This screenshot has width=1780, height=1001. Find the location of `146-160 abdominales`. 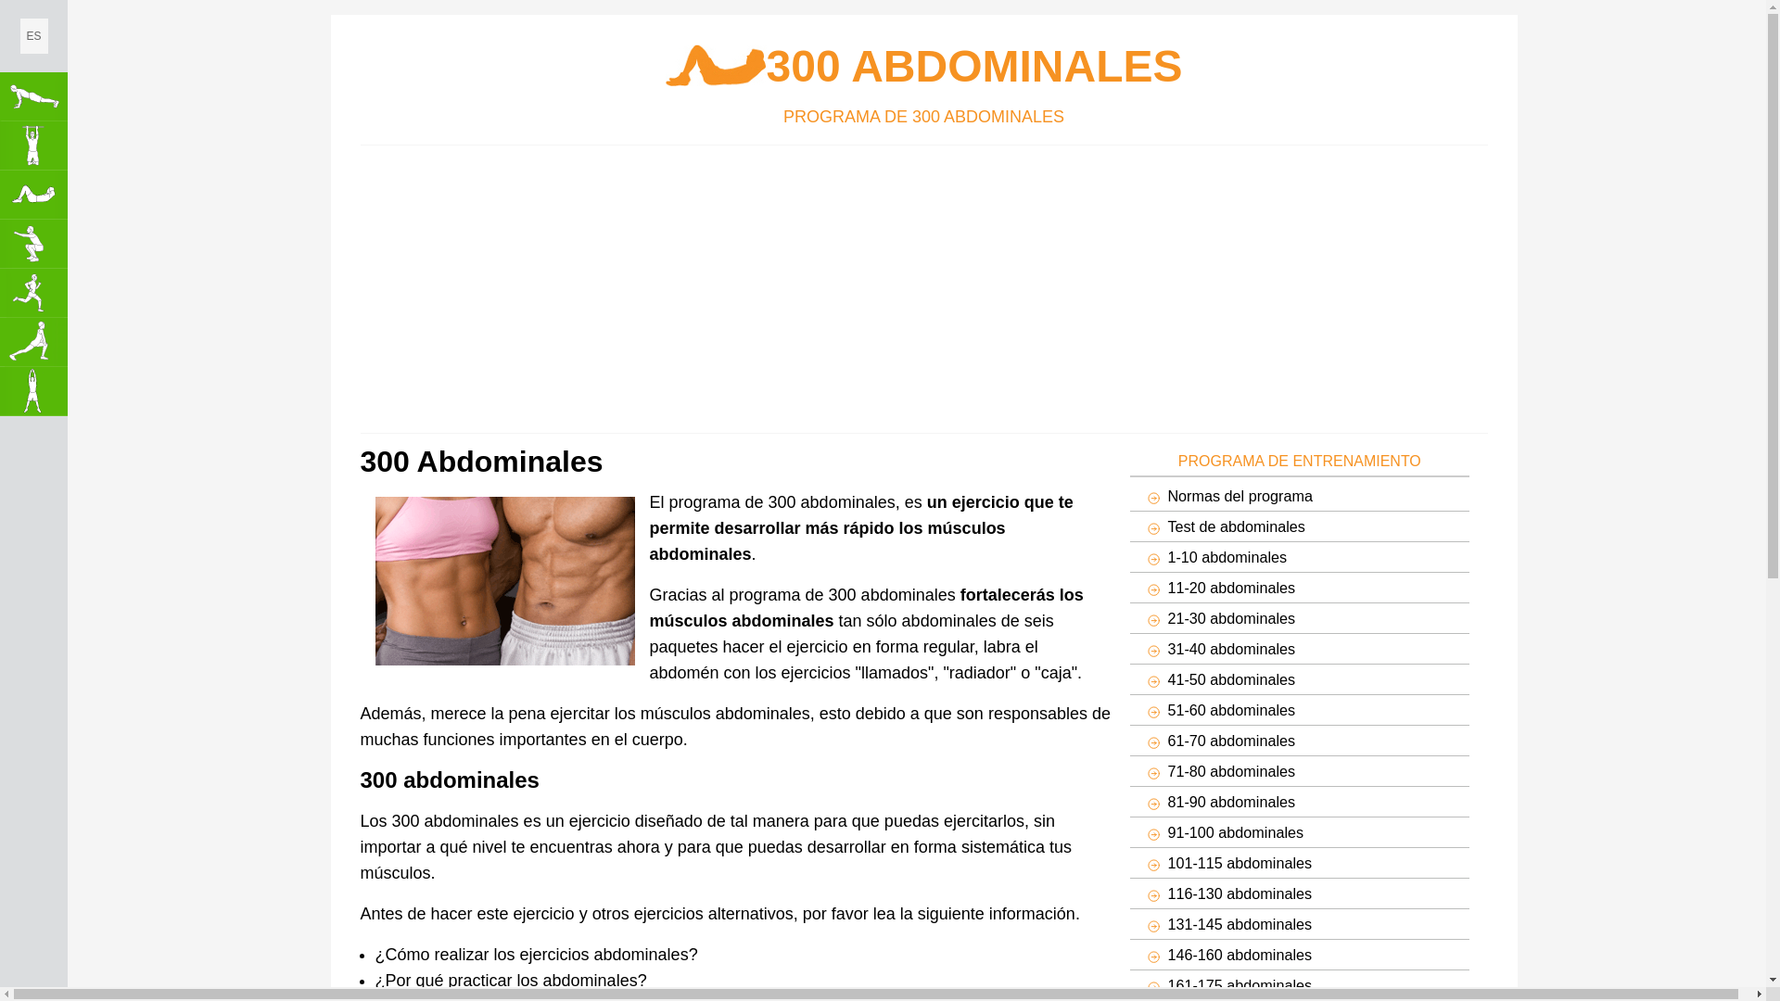

146-160 abdominales is located at coordinates (1300, 955).